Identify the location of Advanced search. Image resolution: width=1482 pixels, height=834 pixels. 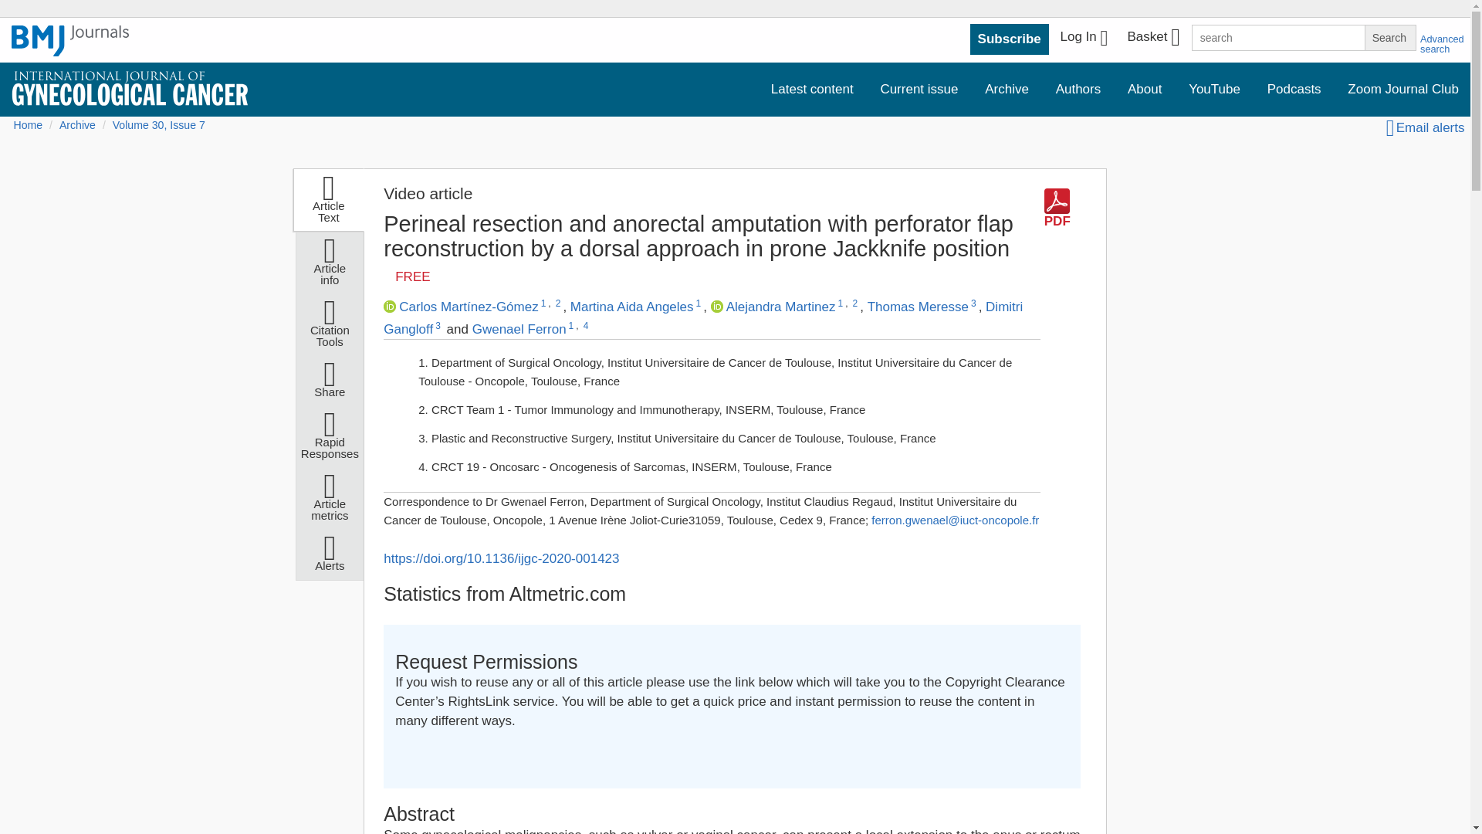
(1442, 44).